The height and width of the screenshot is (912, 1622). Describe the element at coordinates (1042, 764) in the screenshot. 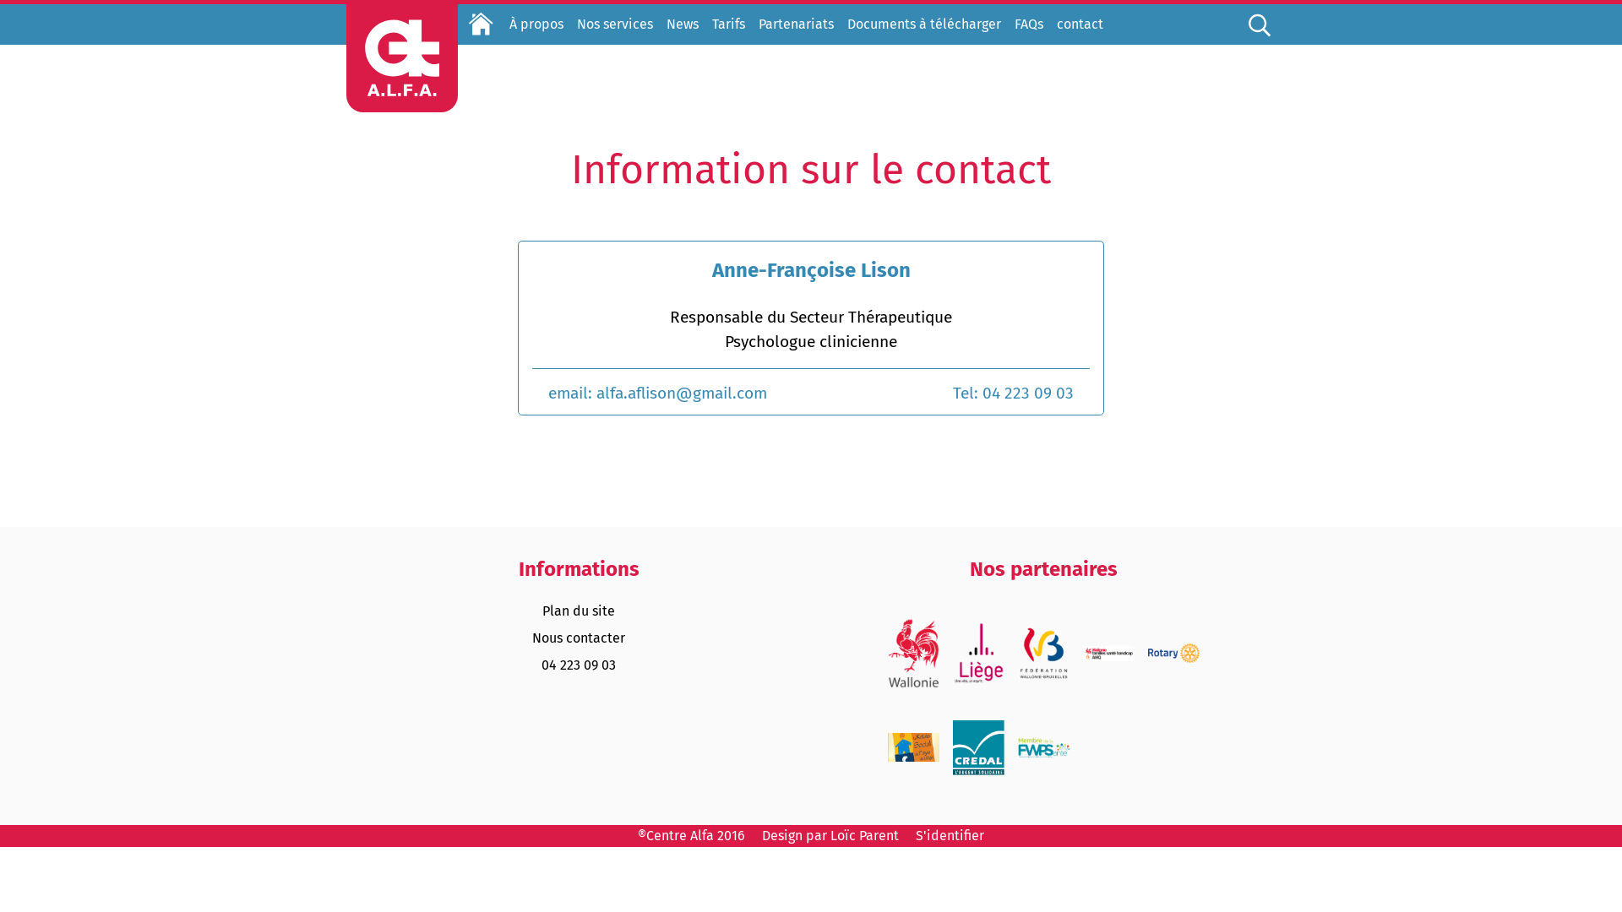

I see `Se rendre sur le site de ce partenaire` at that location.